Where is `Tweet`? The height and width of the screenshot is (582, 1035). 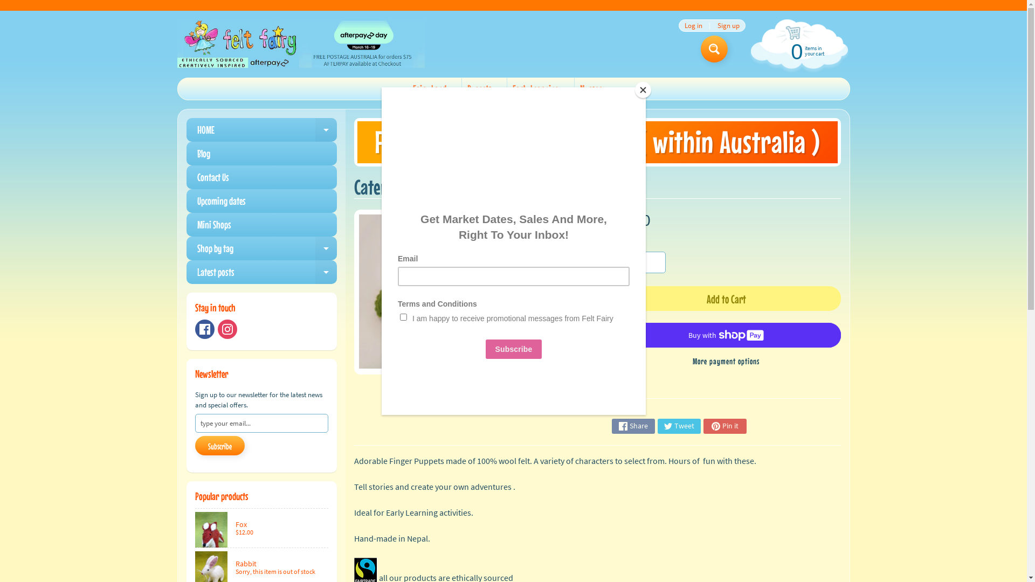
Tweet is located at coordinates (679, 426).